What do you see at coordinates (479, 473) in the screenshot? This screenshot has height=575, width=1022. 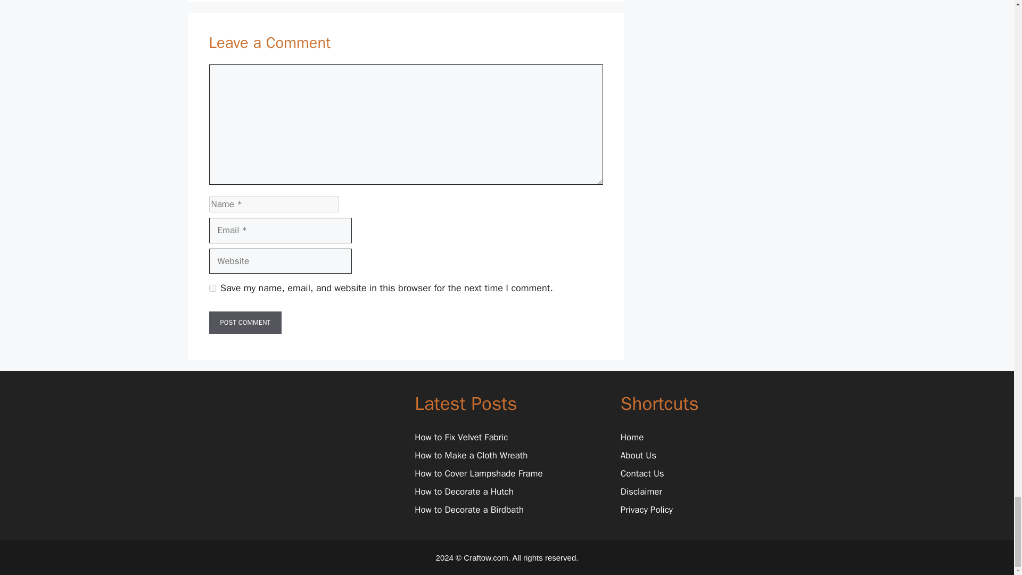 I see `How to Cover Lampshade Frame` at bounding box center [479, 473].